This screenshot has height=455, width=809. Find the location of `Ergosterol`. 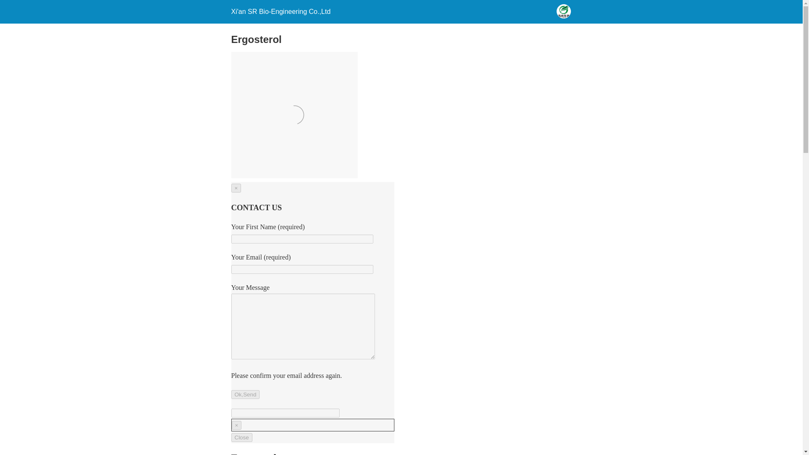

Ergosterol is located at coordinates (294, 115).